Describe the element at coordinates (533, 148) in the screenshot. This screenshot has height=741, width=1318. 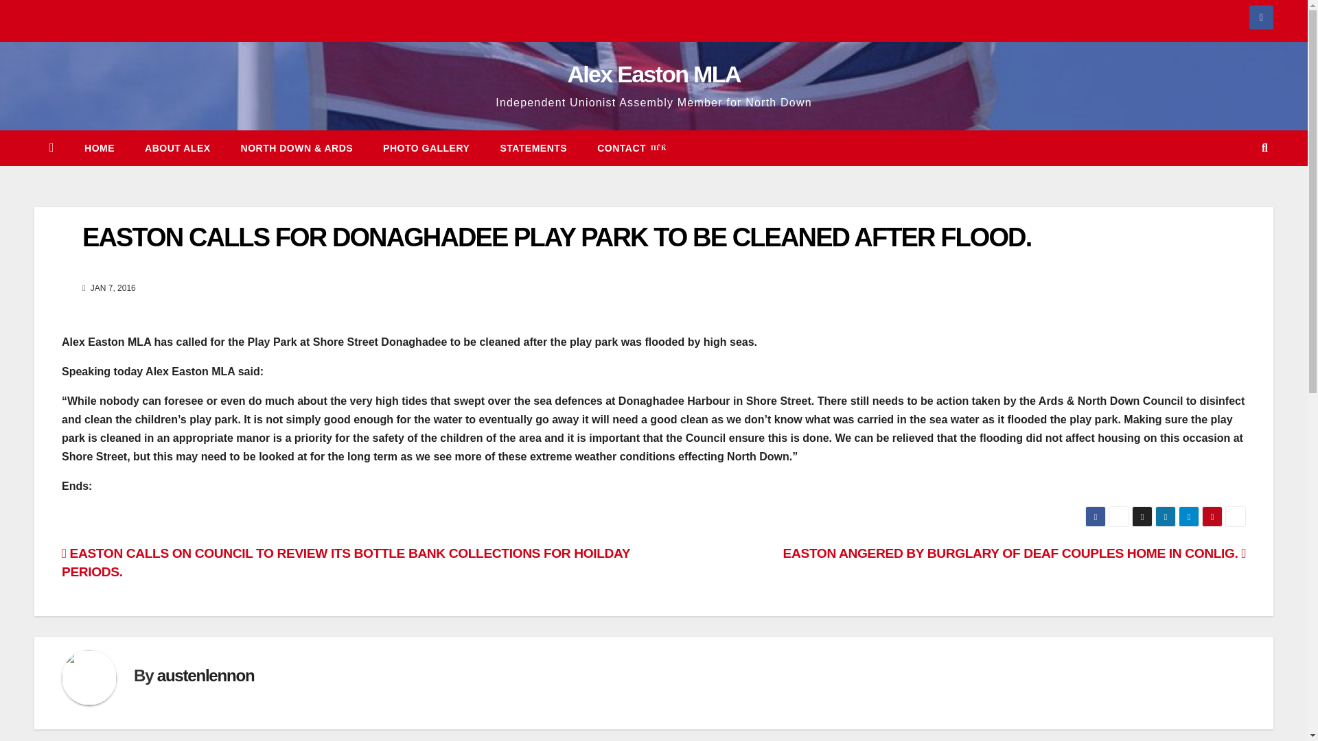
I see `Statements` at that location.